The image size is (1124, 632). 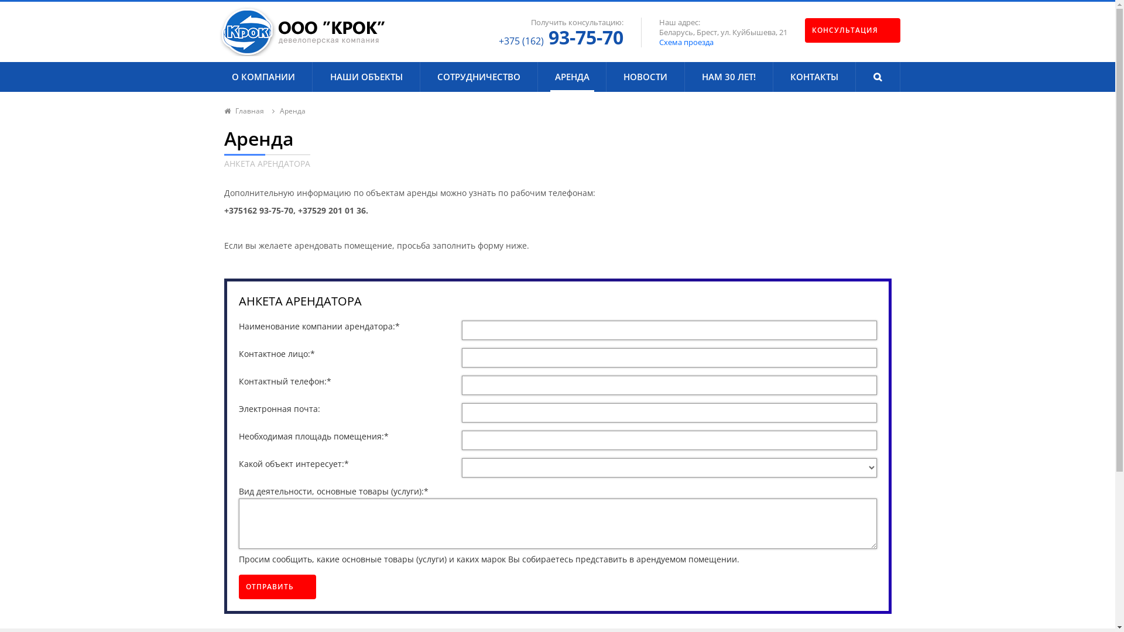 I want to click on +375 (162) 93-75-70, so click(x=561, y=37).